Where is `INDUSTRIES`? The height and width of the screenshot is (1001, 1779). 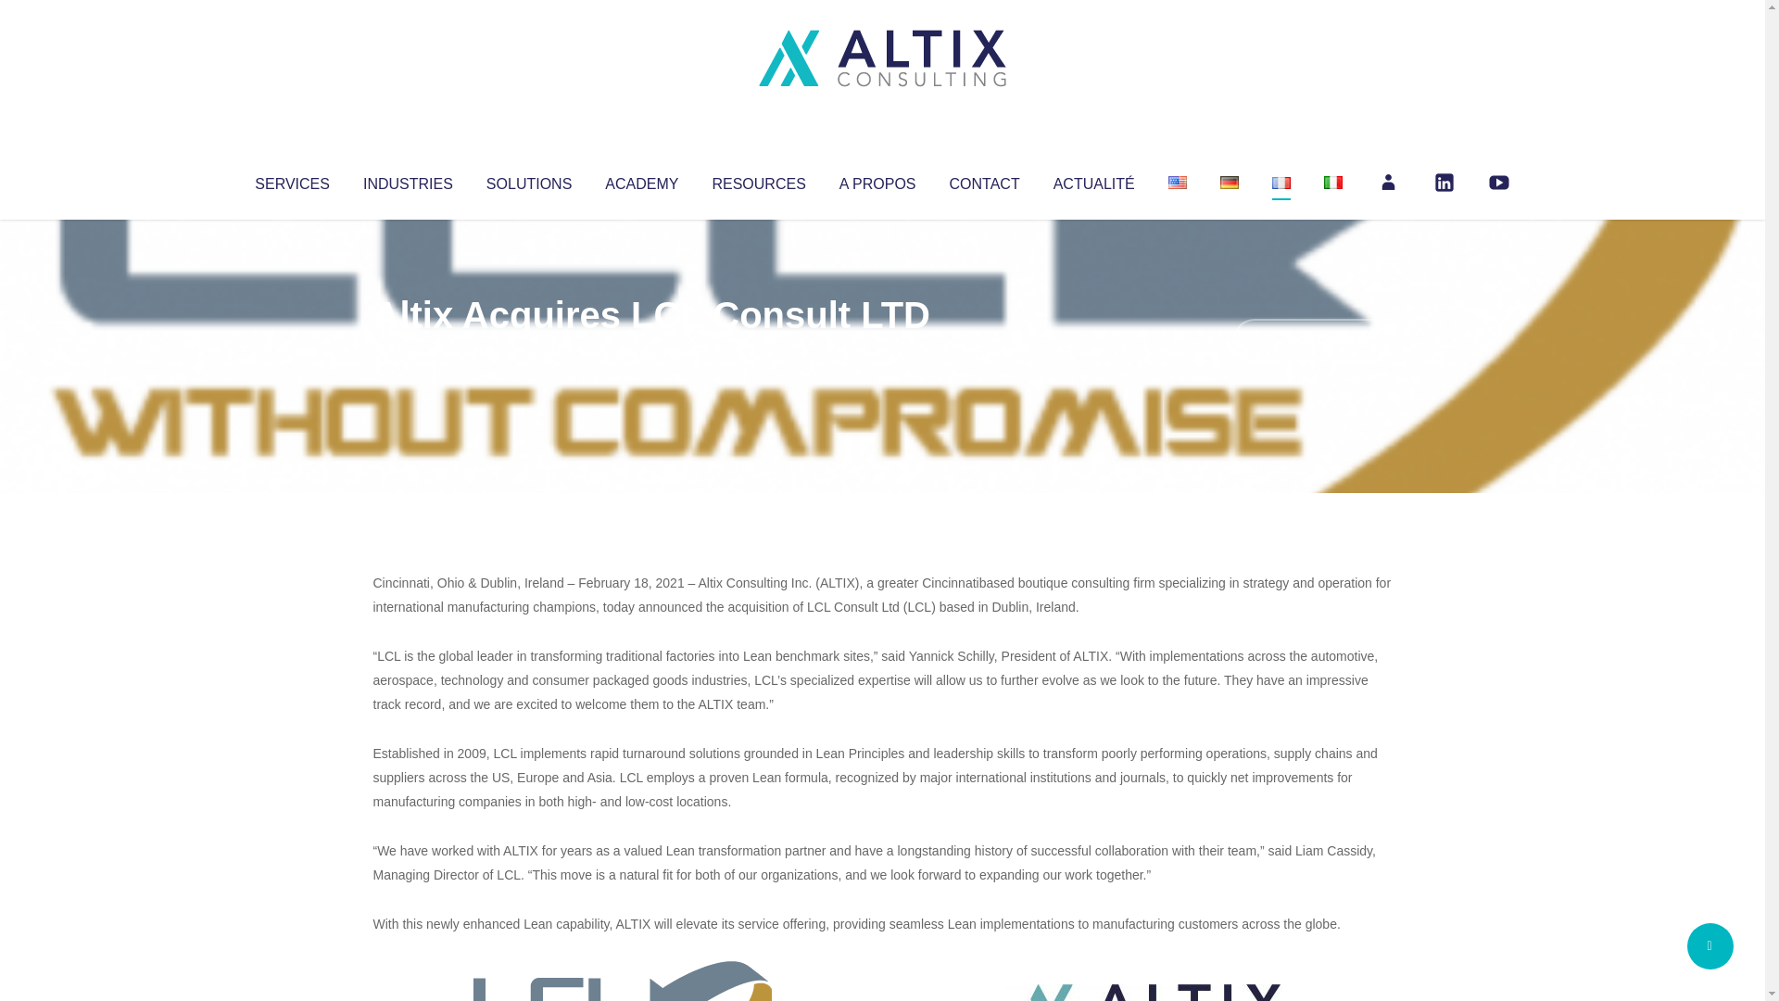 INDUSTRIES is located at coordinates (408, 180).